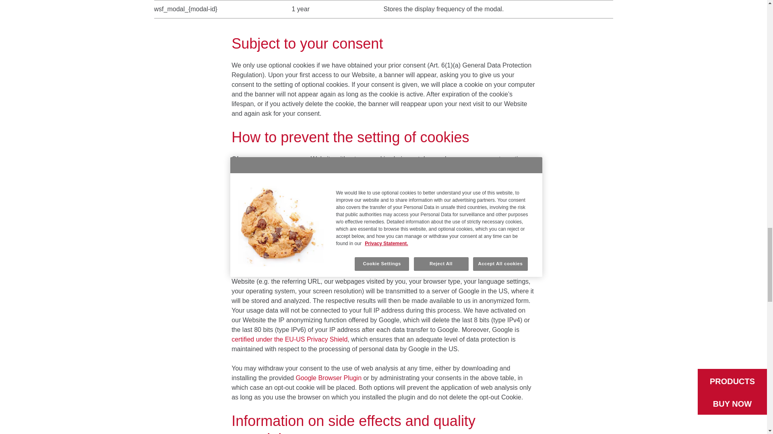 This screenshot has width=773, height=434. I want to click on certified under the EU-US Privacy Shield, so click(289, 339).